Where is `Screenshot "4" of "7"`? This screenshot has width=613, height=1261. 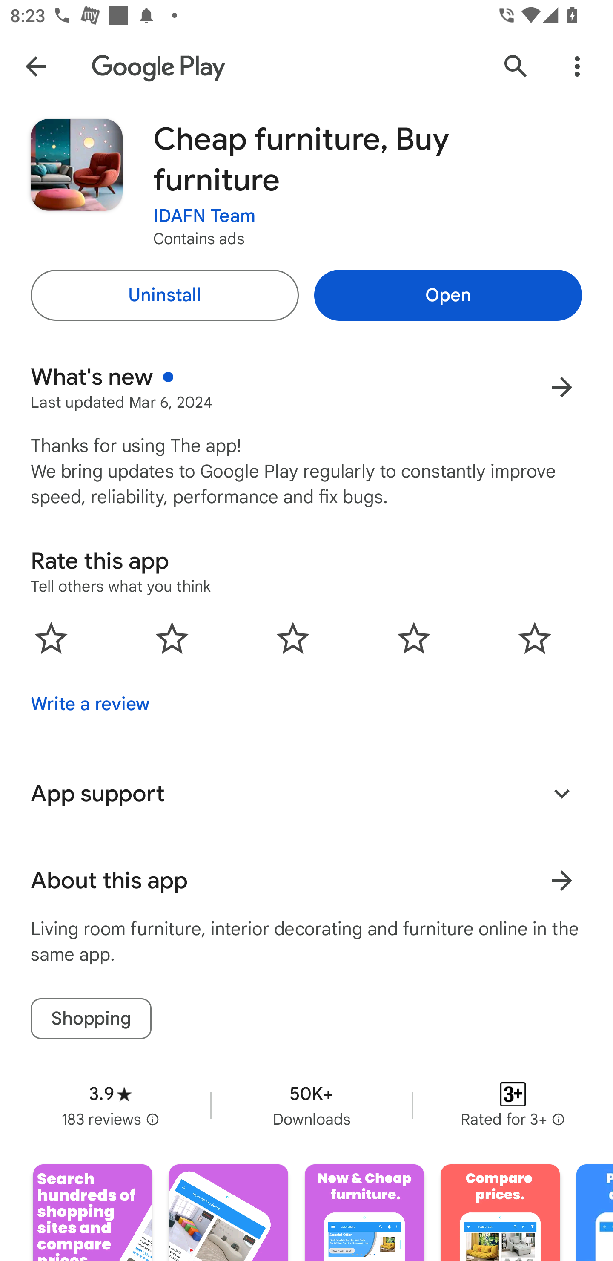
Screenshot "4" of "7" is located at coordinates (500, 1212).